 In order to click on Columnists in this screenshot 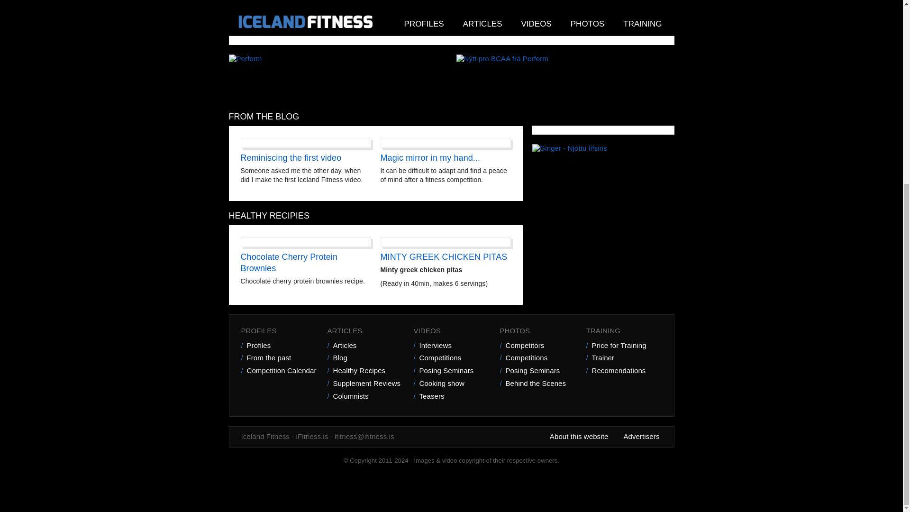, I will do `click(365, 396)`.